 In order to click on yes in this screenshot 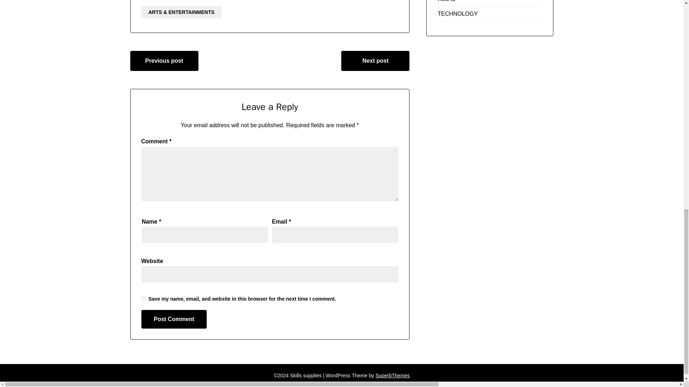, I will do `click(144, 299)`.